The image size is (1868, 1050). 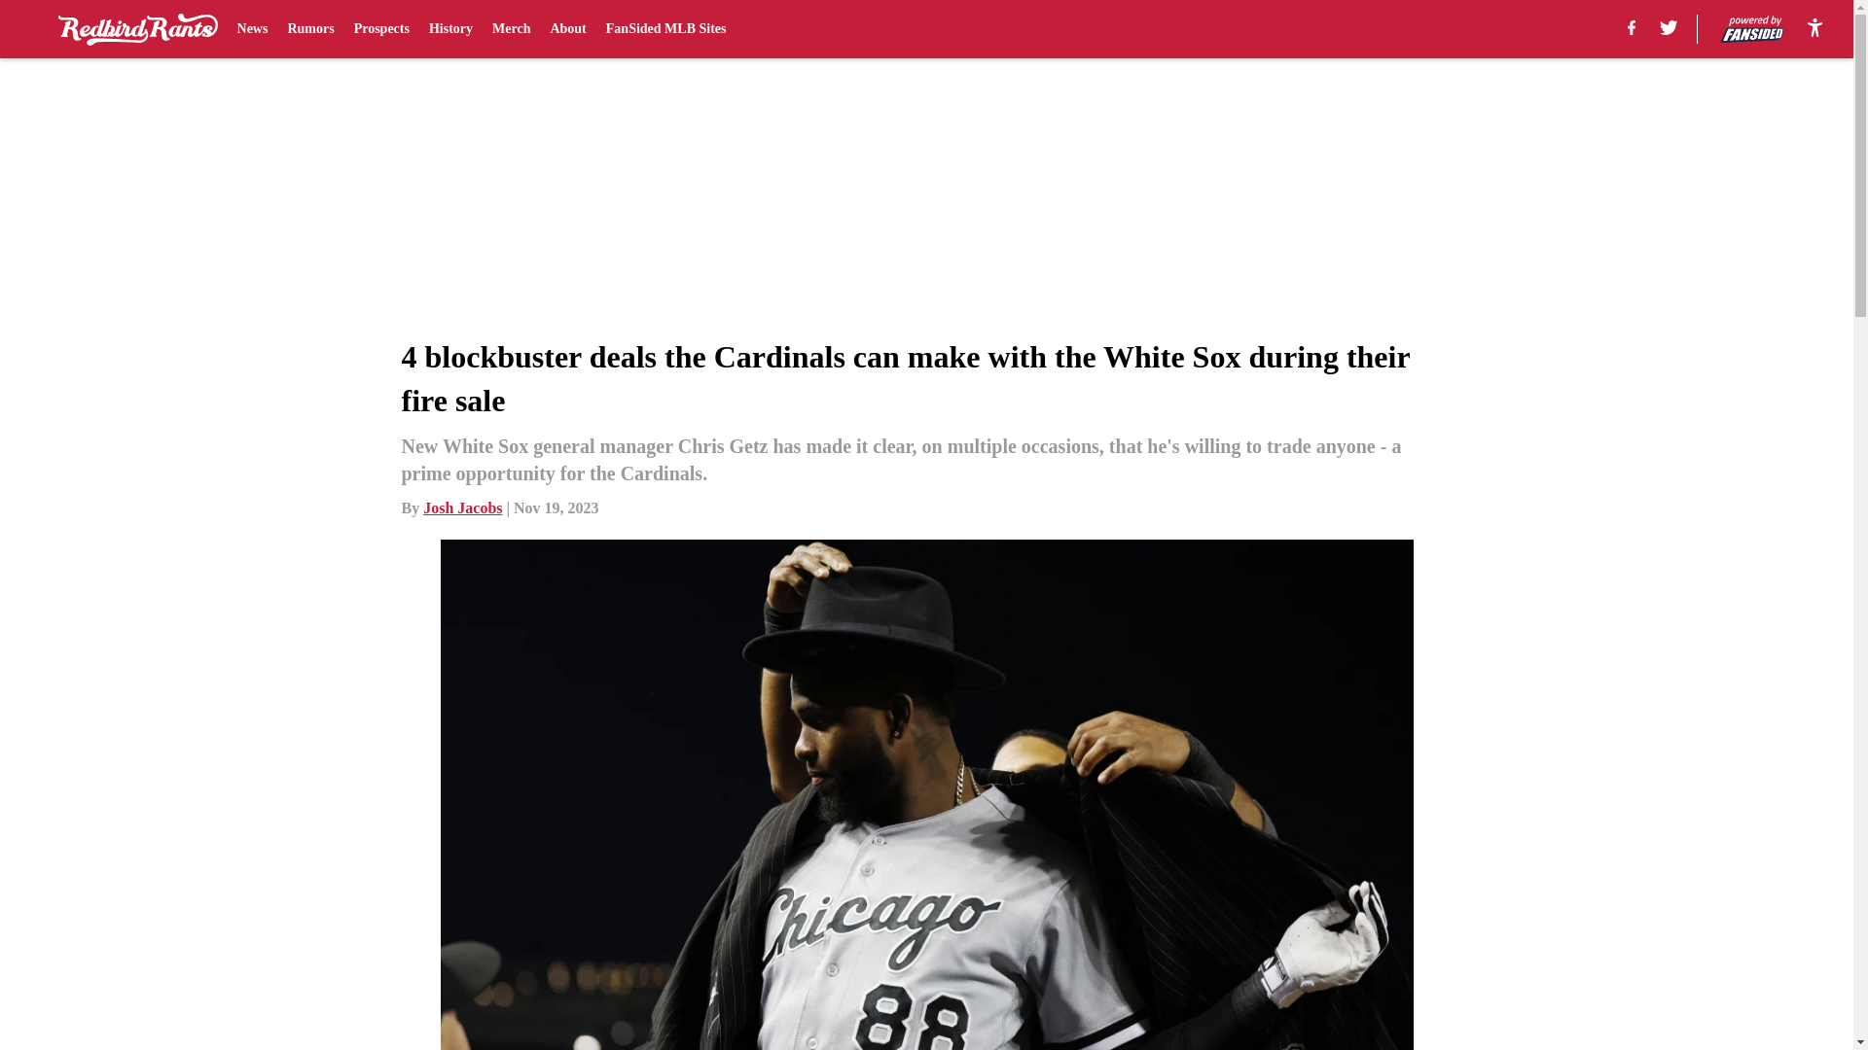 What do you see at coordinates (310, 29) in the screenshot?
I see `Rumors` at bounding box center [310, 29].